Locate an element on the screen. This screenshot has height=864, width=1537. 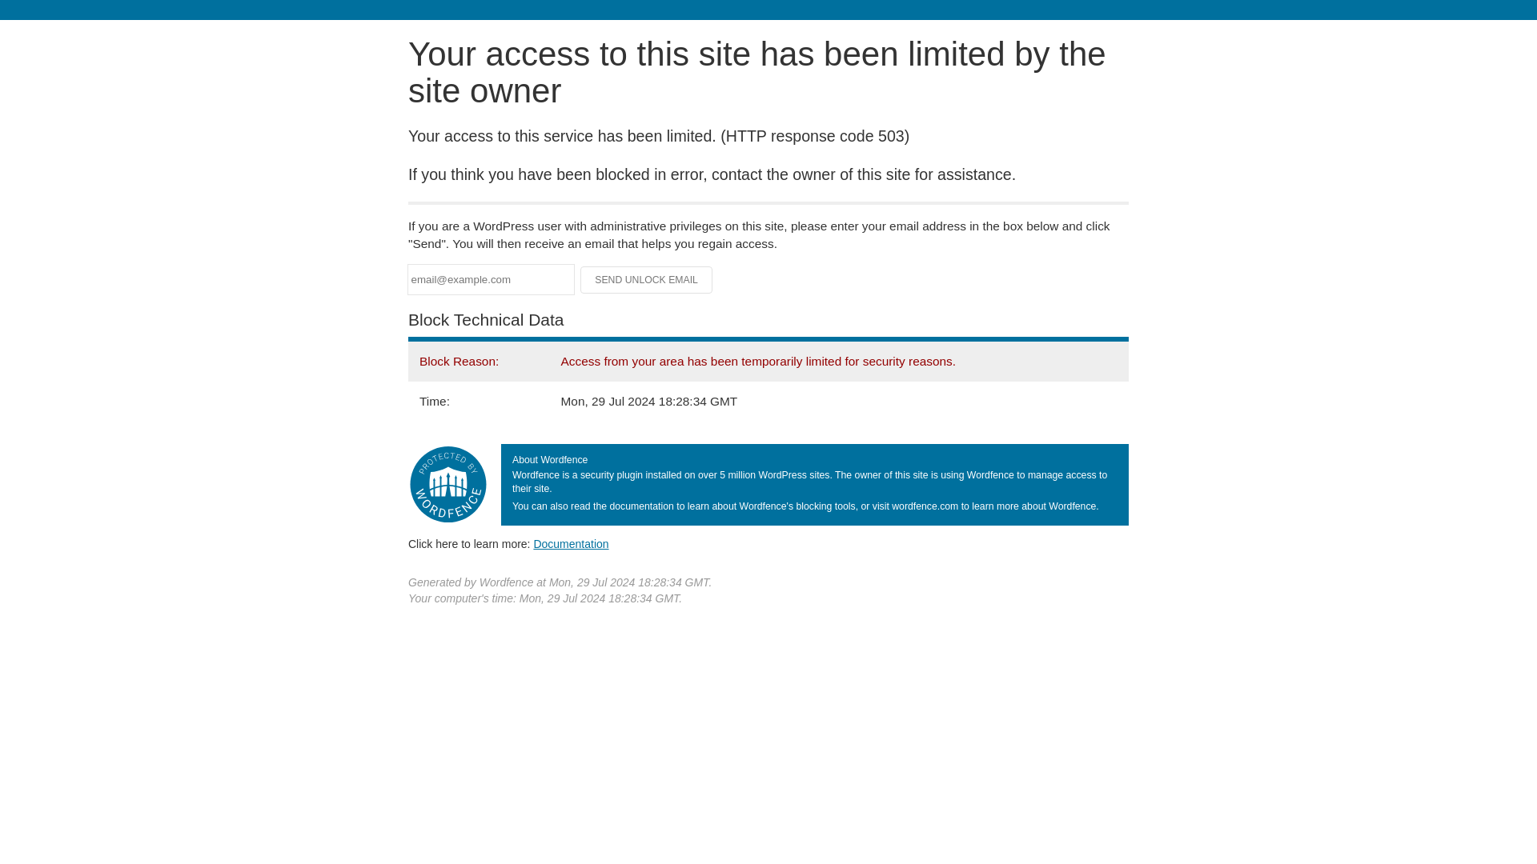
Send Unlock Email is located at coordinates (647, 280).